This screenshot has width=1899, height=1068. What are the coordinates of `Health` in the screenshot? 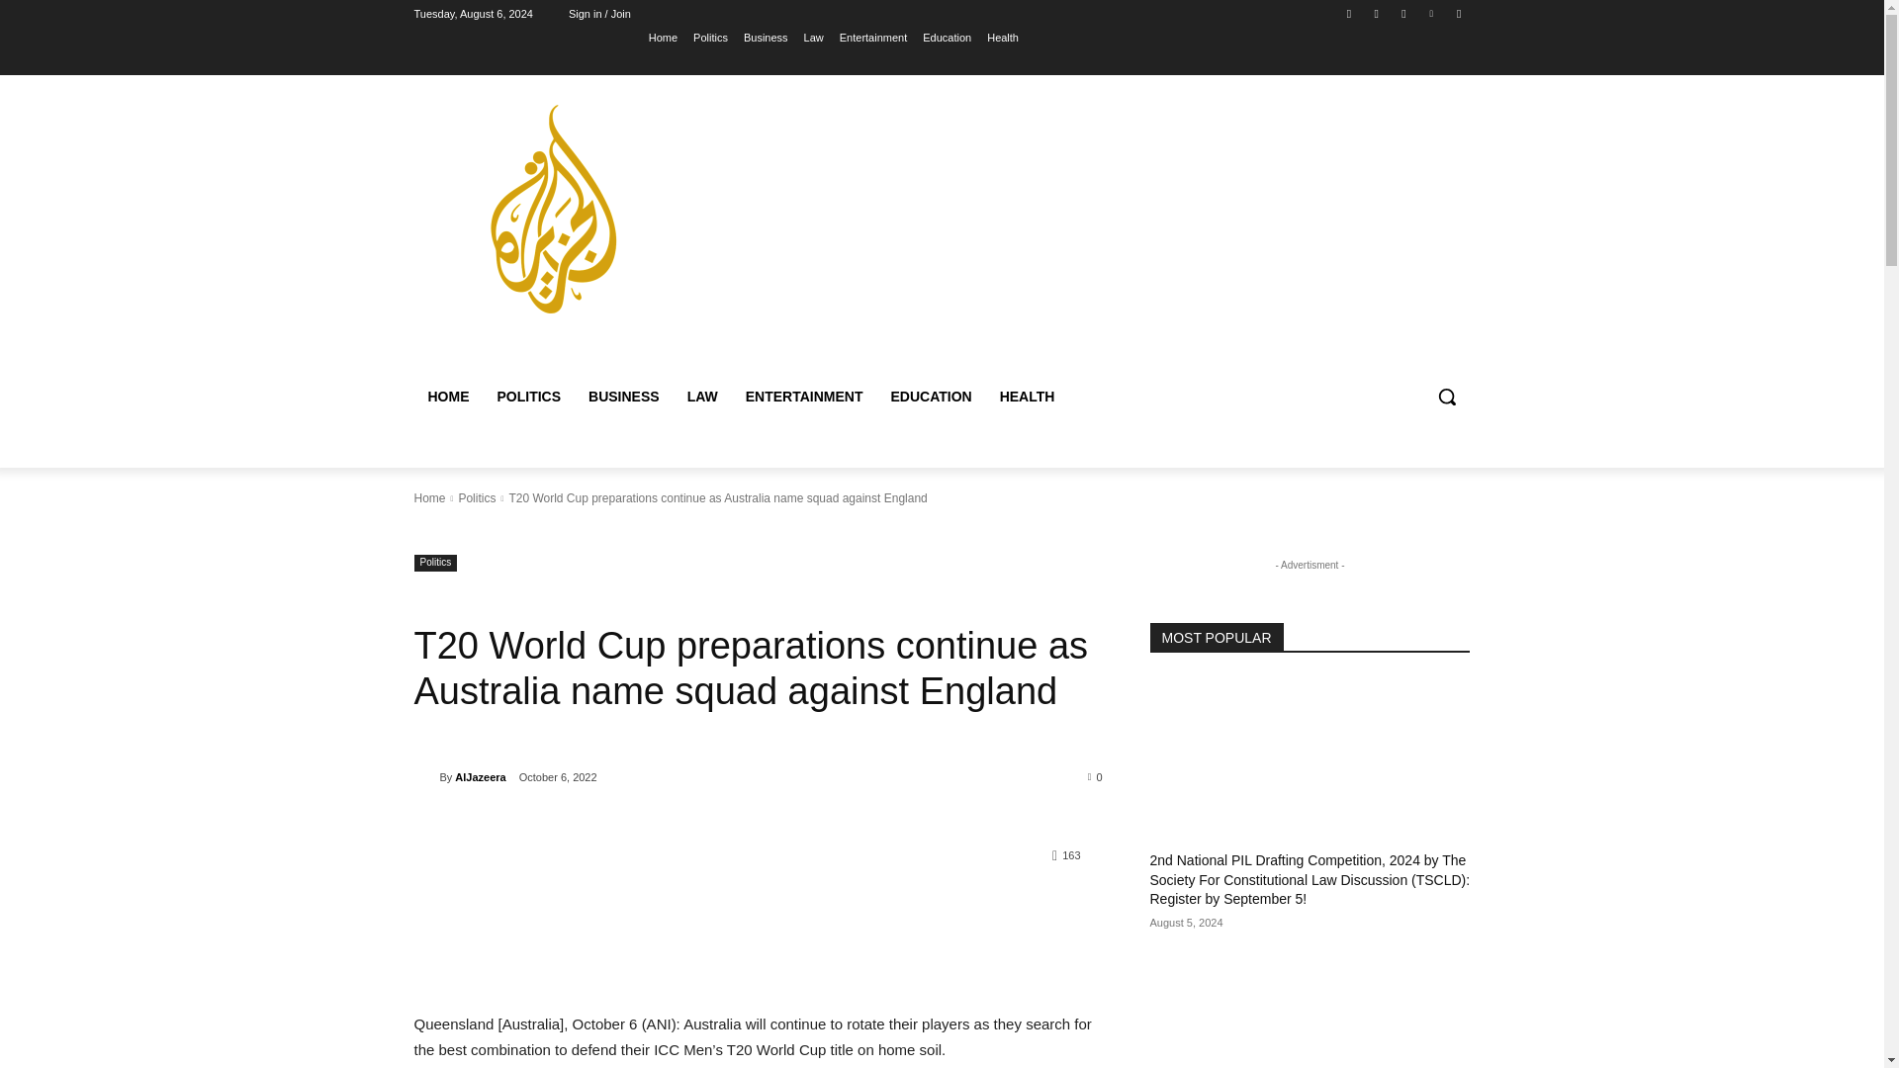 It's located at (1003, 37).